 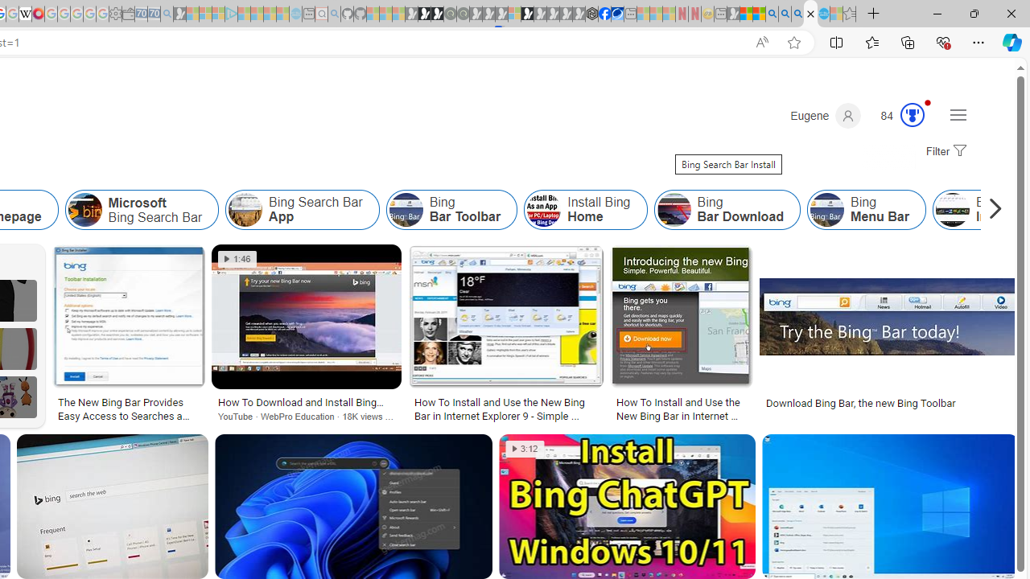 What do you see at coordinates (826, 116) in the screenshot?
I see `Eugene` at bounding box center [826, 116].